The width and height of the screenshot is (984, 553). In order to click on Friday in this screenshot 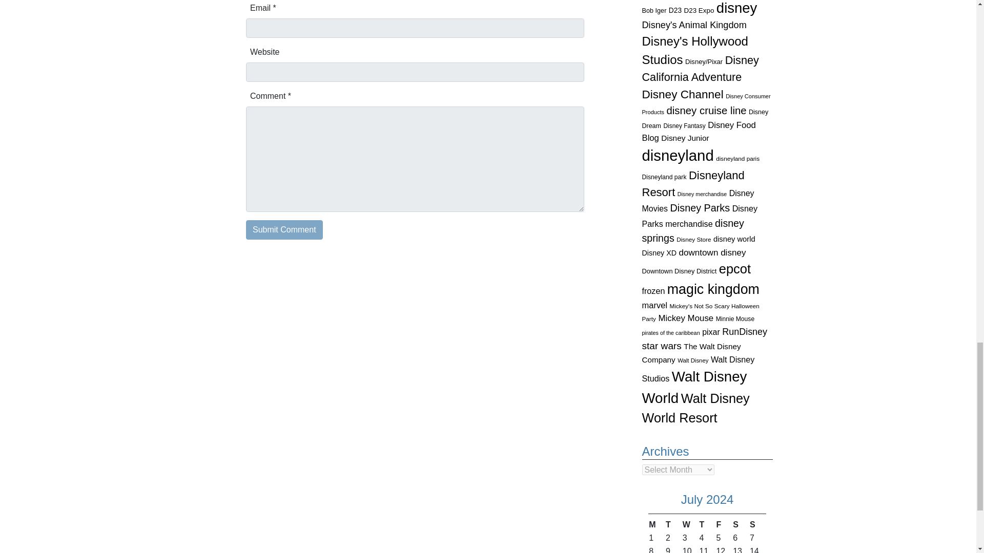, I will do `click(724, 524)`.